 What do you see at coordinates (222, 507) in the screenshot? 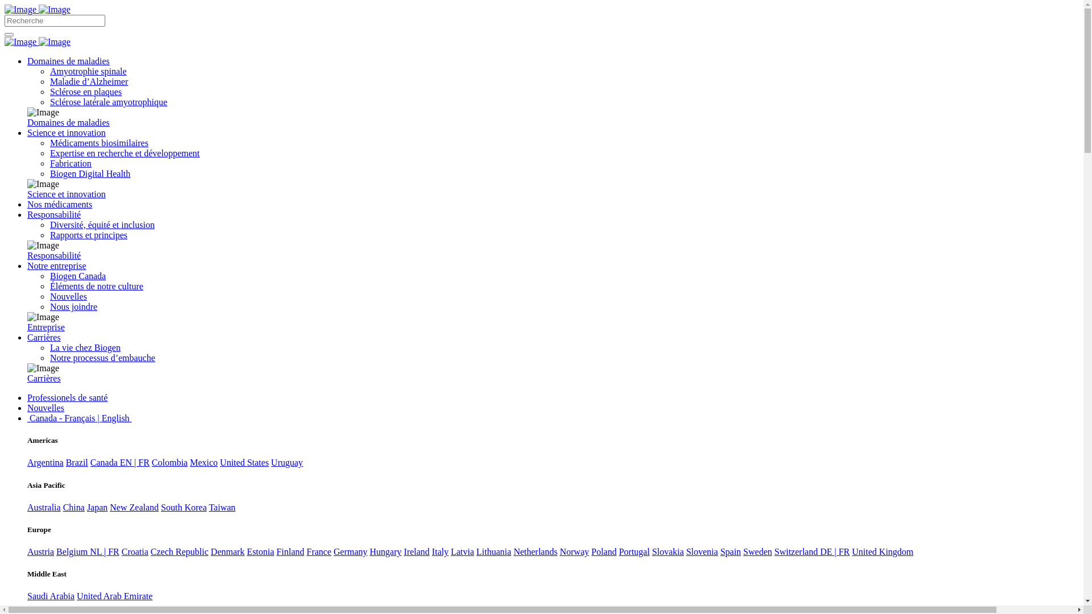
I see `Taiwan` at bounding box center [222, 507].